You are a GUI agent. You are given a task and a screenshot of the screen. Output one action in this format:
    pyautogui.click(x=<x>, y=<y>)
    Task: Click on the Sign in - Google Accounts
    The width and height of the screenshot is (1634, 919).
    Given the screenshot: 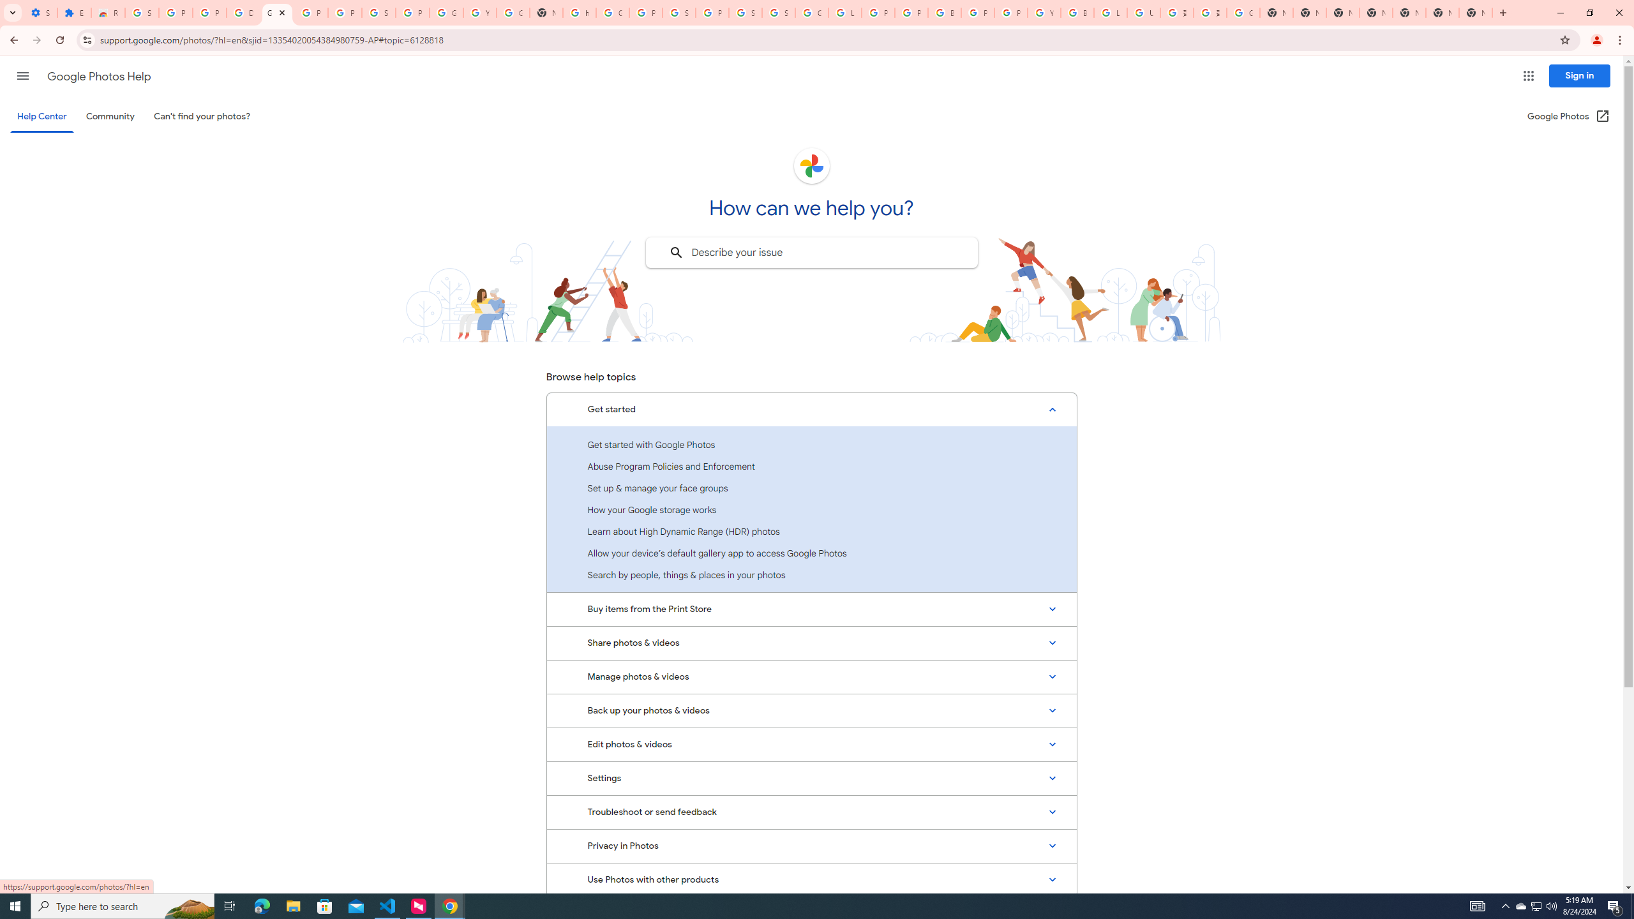 What is the action you would take?
    pyautogui.click(x=746, y=13)
    